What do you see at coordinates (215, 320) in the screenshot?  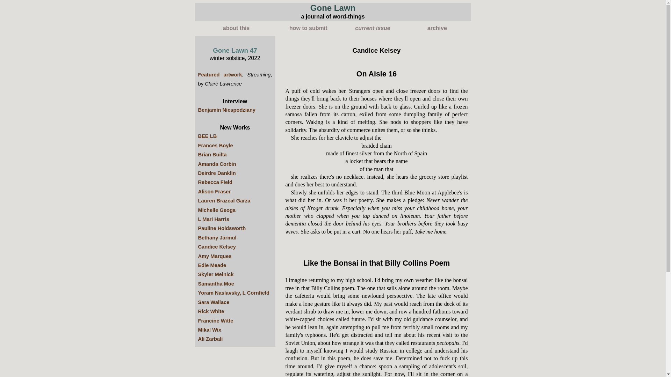 I see `Francine Witte` at bounding box center [215, 320].